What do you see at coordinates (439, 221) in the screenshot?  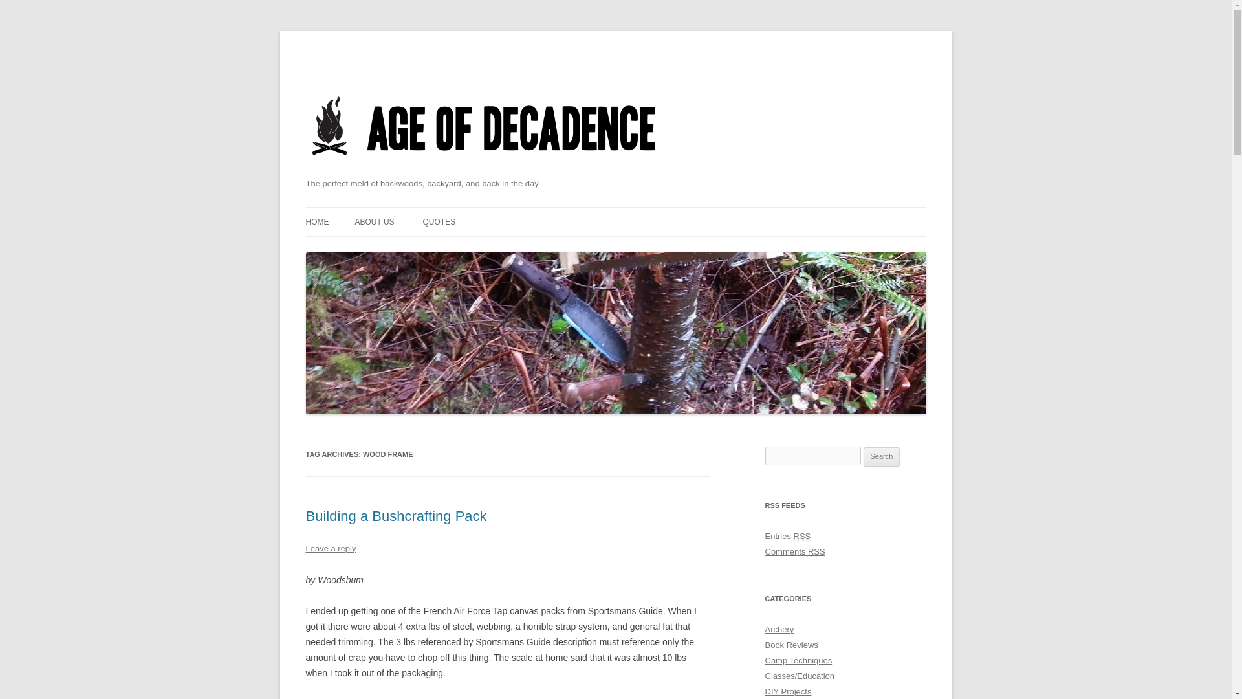 I see `QUOTES` at bounding box center [439, 221].